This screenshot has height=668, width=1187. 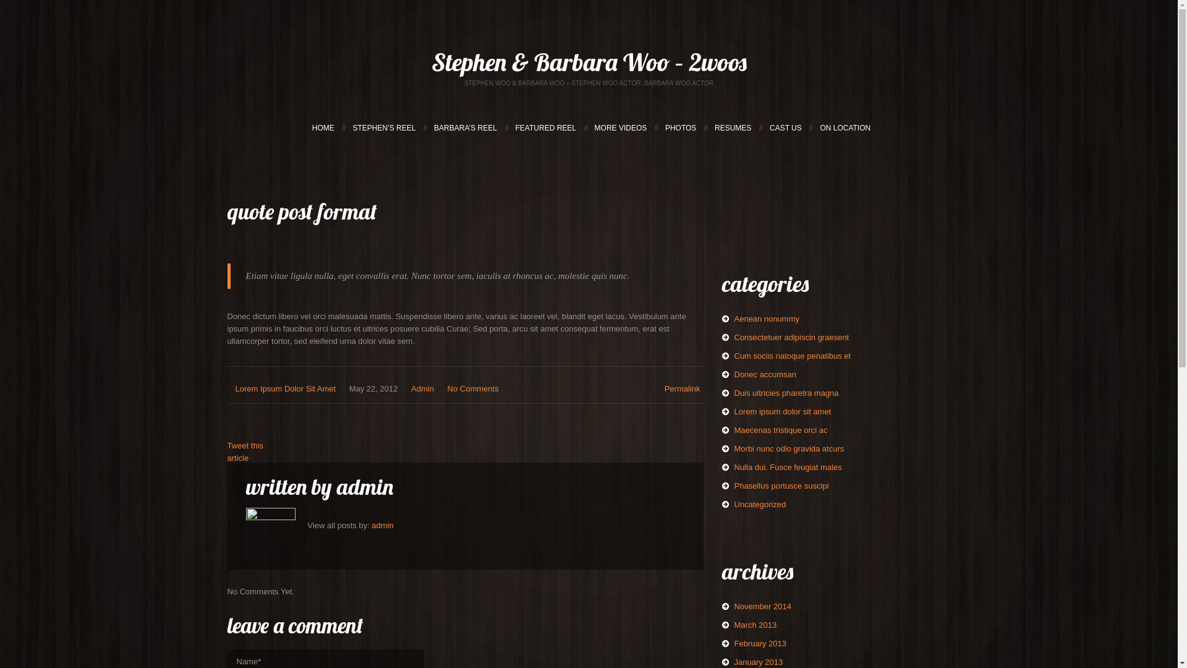 I want to click on CAST US, so click(x=786, y=128).